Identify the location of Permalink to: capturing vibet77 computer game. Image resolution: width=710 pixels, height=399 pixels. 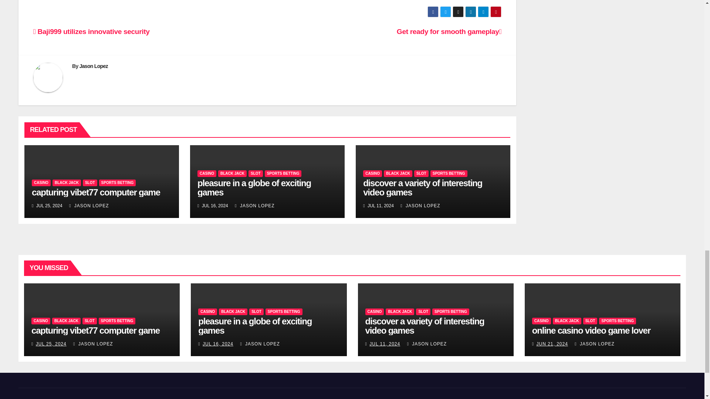
(96, 192).